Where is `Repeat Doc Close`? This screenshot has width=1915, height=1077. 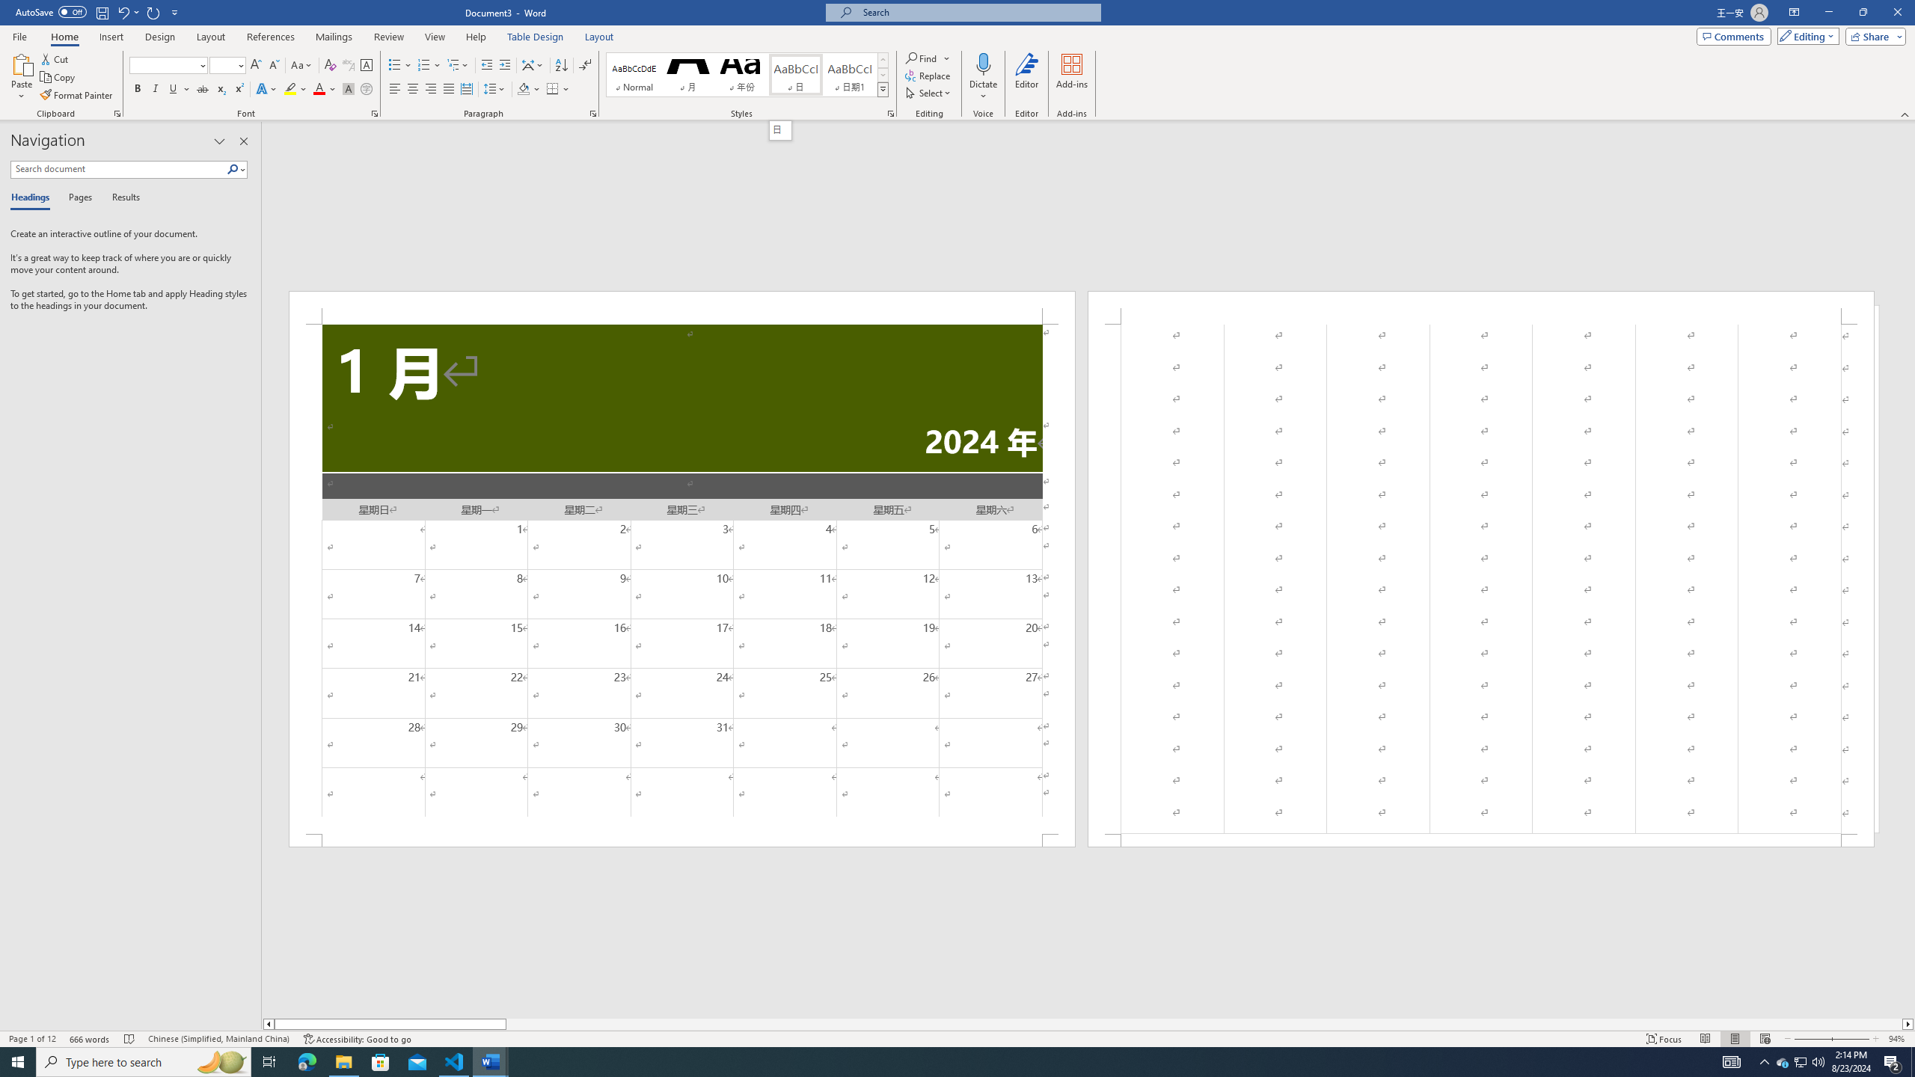 Repeat Doc Close is located at coordinates (154, 12).